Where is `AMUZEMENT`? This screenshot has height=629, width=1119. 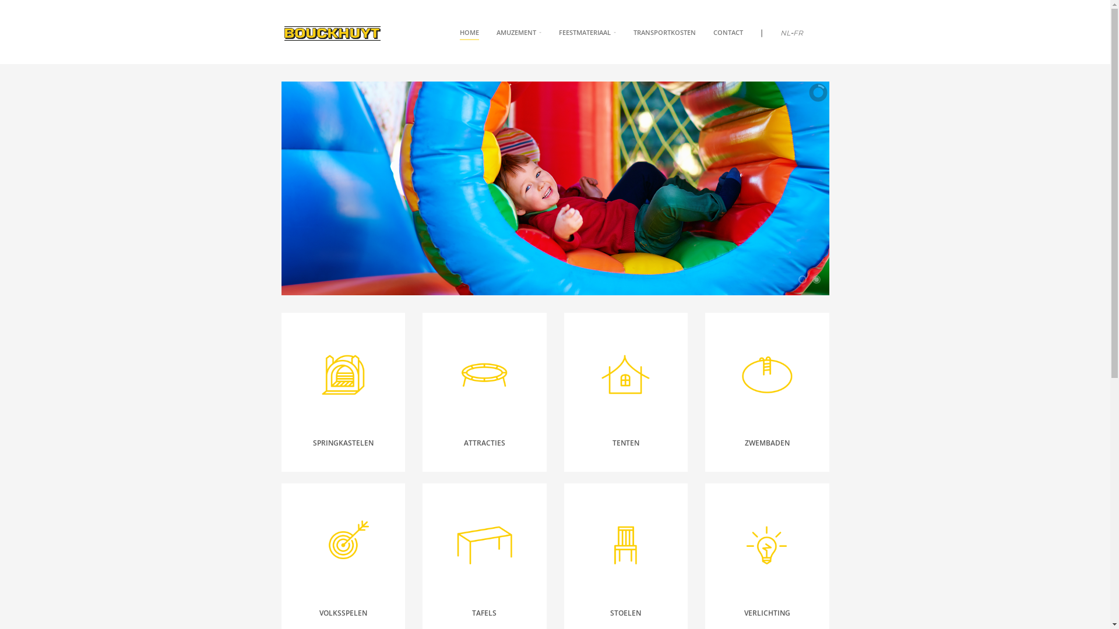
AMUZEMENT is located at coordinates (519, 33).